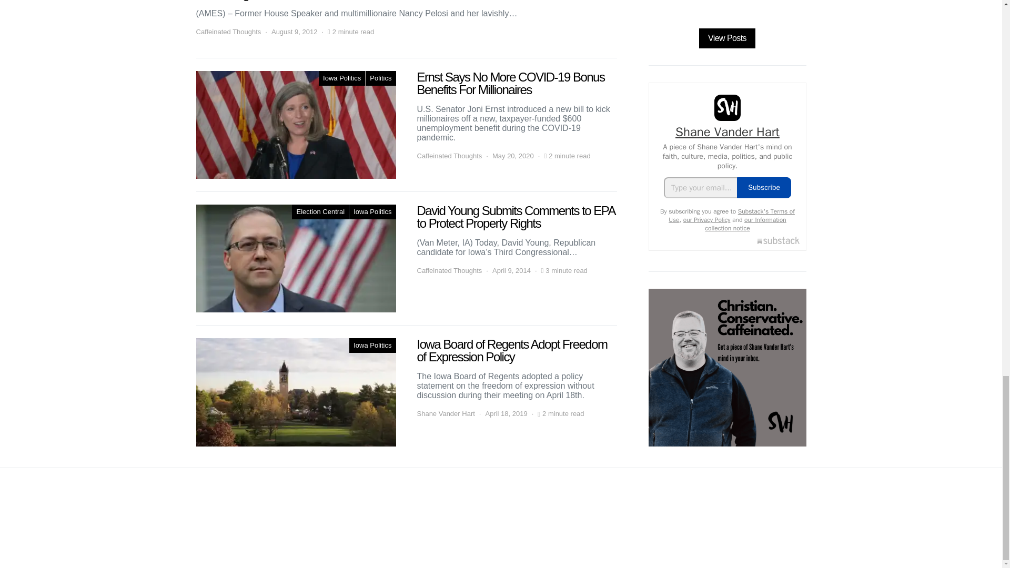  What do you see at coordinates (449, 270) in the screenshot?
I see `View all posts by Caffeinated Thoughts` at bounding box center [449, 270].